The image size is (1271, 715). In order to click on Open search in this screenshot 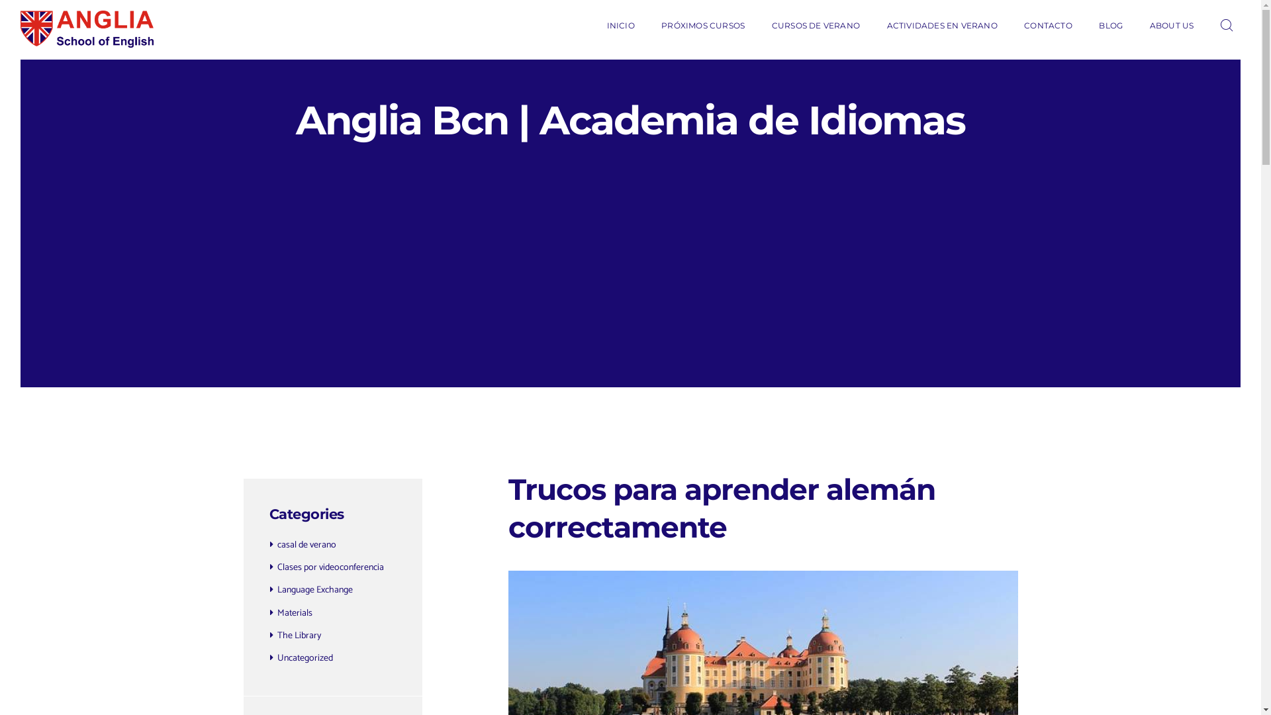, I will do `click(1229, 26)`.